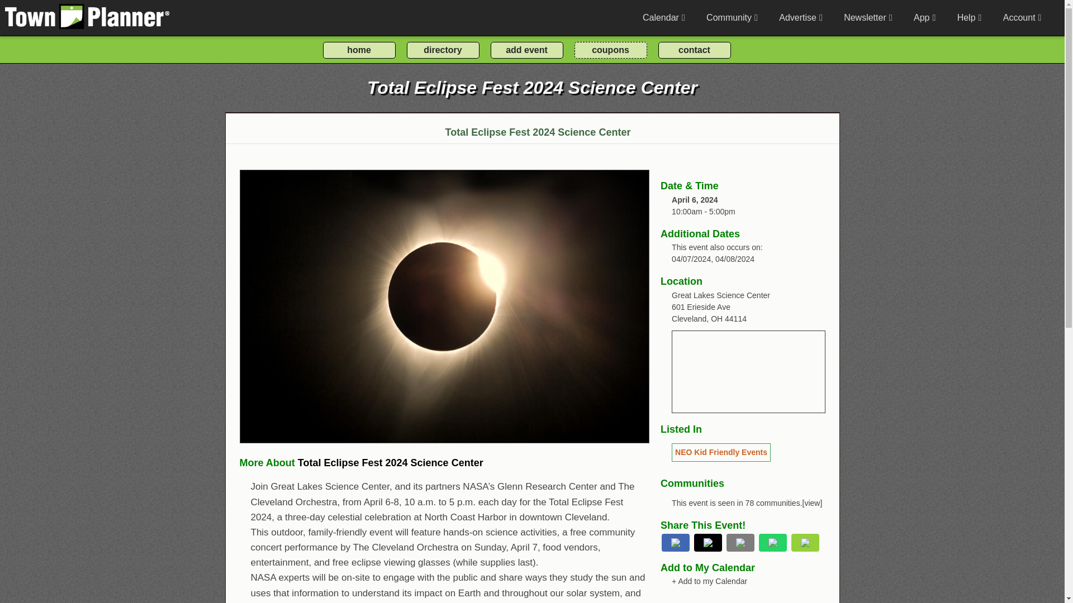 The image size is (1073, 603). Describe the element at coordinates (663, 18) in the screenshot. I see `Calendar` at that location.